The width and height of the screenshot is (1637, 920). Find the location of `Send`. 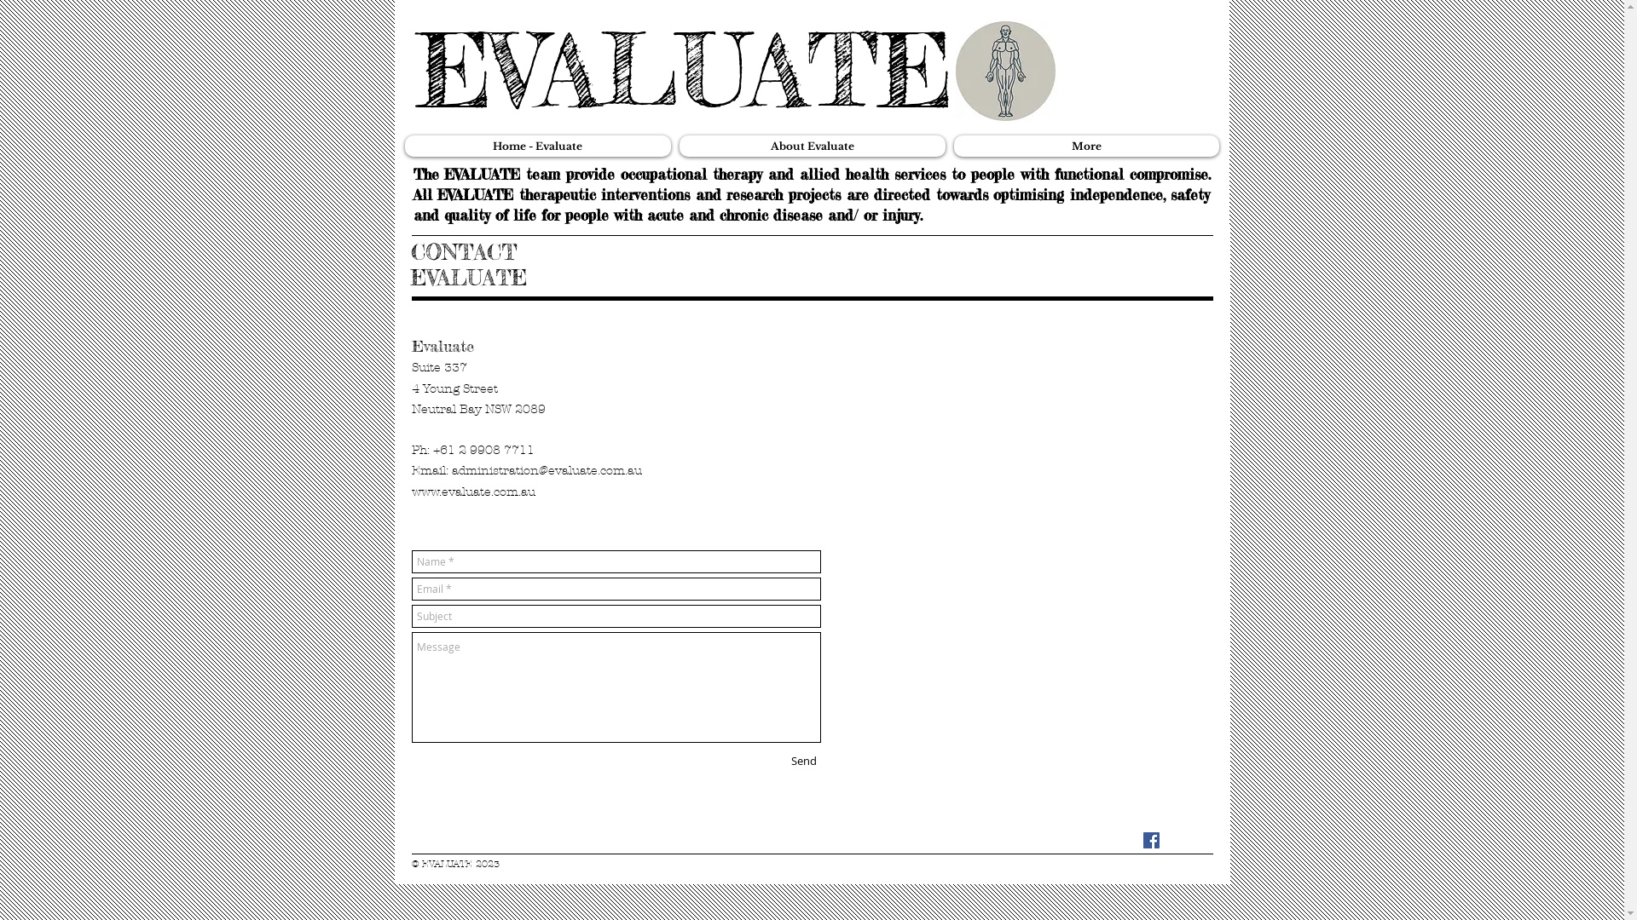

Send is located at coordinates (803, 761).